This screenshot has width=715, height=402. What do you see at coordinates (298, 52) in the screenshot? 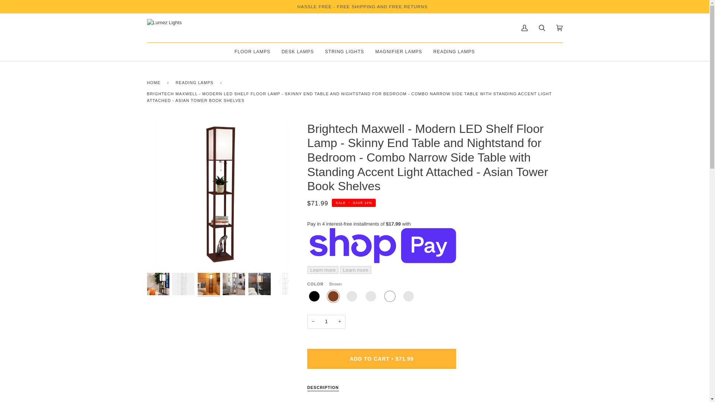
I see `DESK LAMPS` at bounding box center [298, 52].